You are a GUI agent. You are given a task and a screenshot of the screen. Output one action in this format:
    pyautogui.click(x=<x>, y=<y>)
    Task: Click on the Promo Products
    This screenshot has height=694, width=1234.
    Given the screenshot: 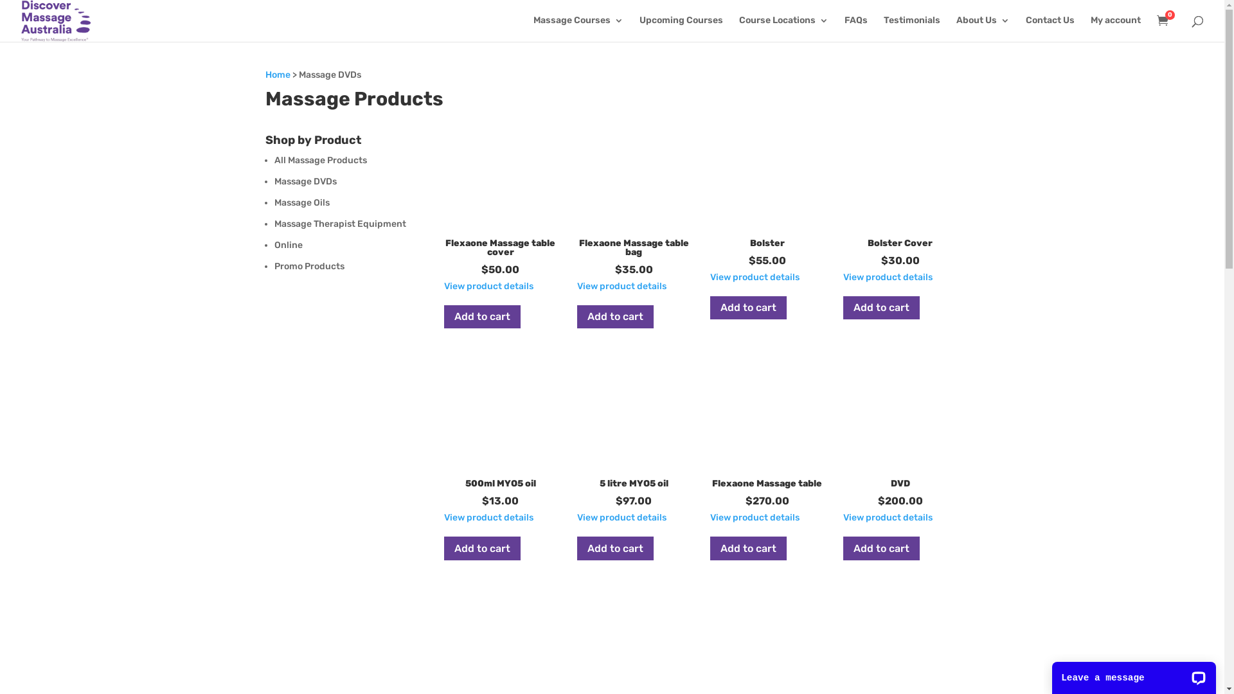 What is the action you would take?
    pyautogui.click(x=308, y=266)
    